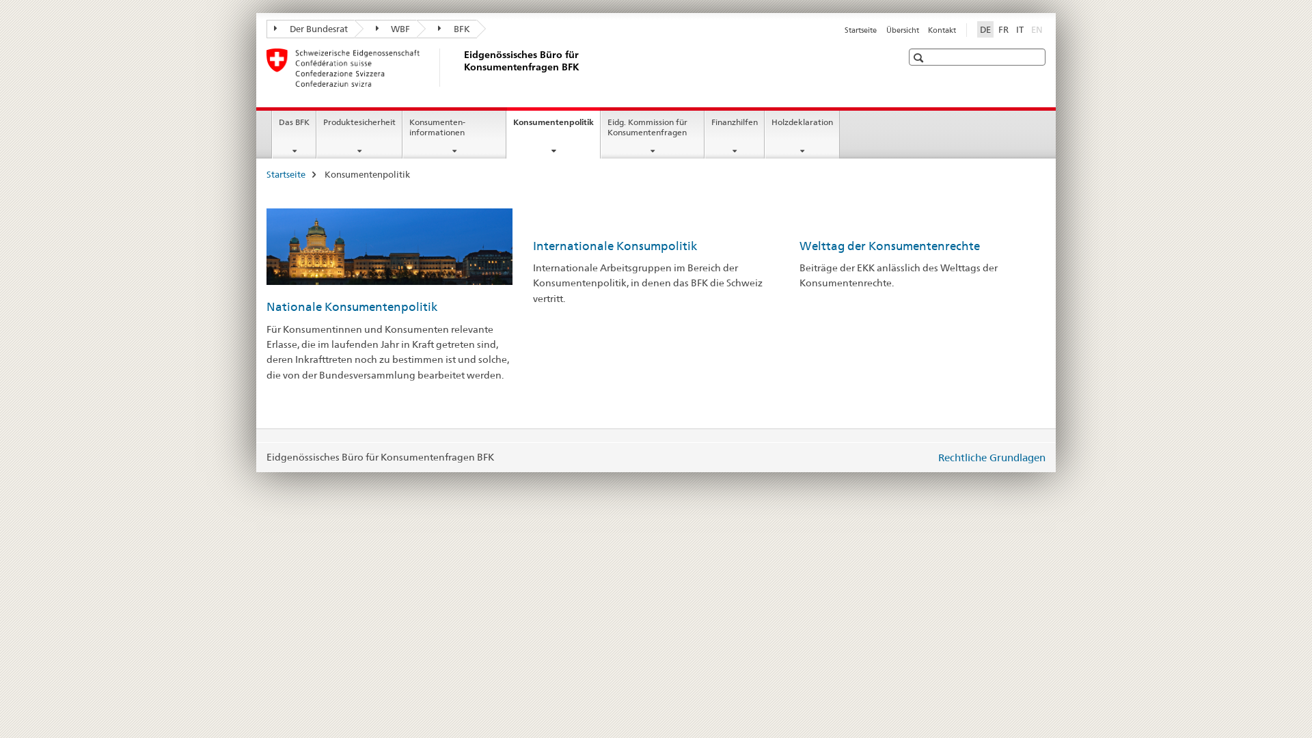 Image resolution: width=1312 pixels, height=738 pixels. What do you see at coordinates (385, 29) in the screenshot?
I see `WBF` at bounding box center [385, 29].